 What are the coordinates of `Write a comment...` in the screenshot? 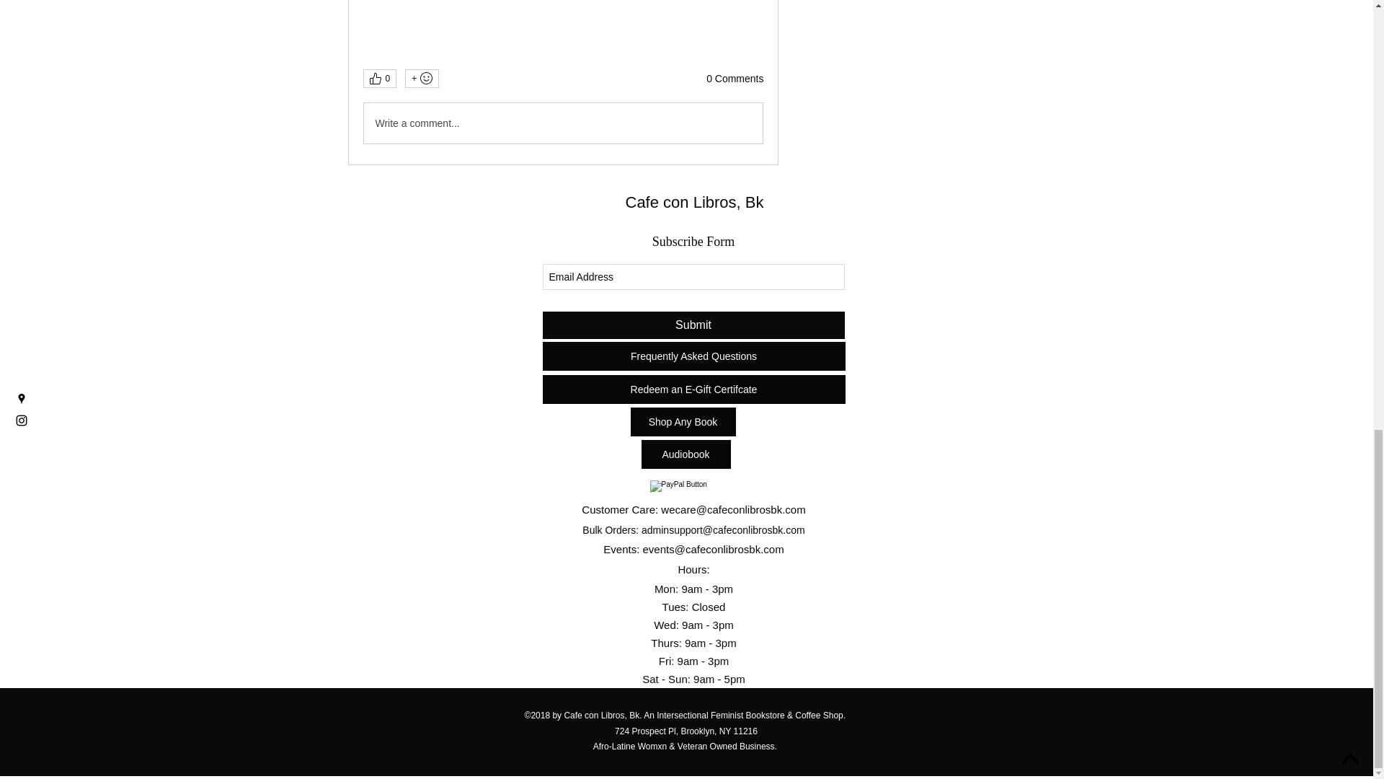 It's located at (562, 123).